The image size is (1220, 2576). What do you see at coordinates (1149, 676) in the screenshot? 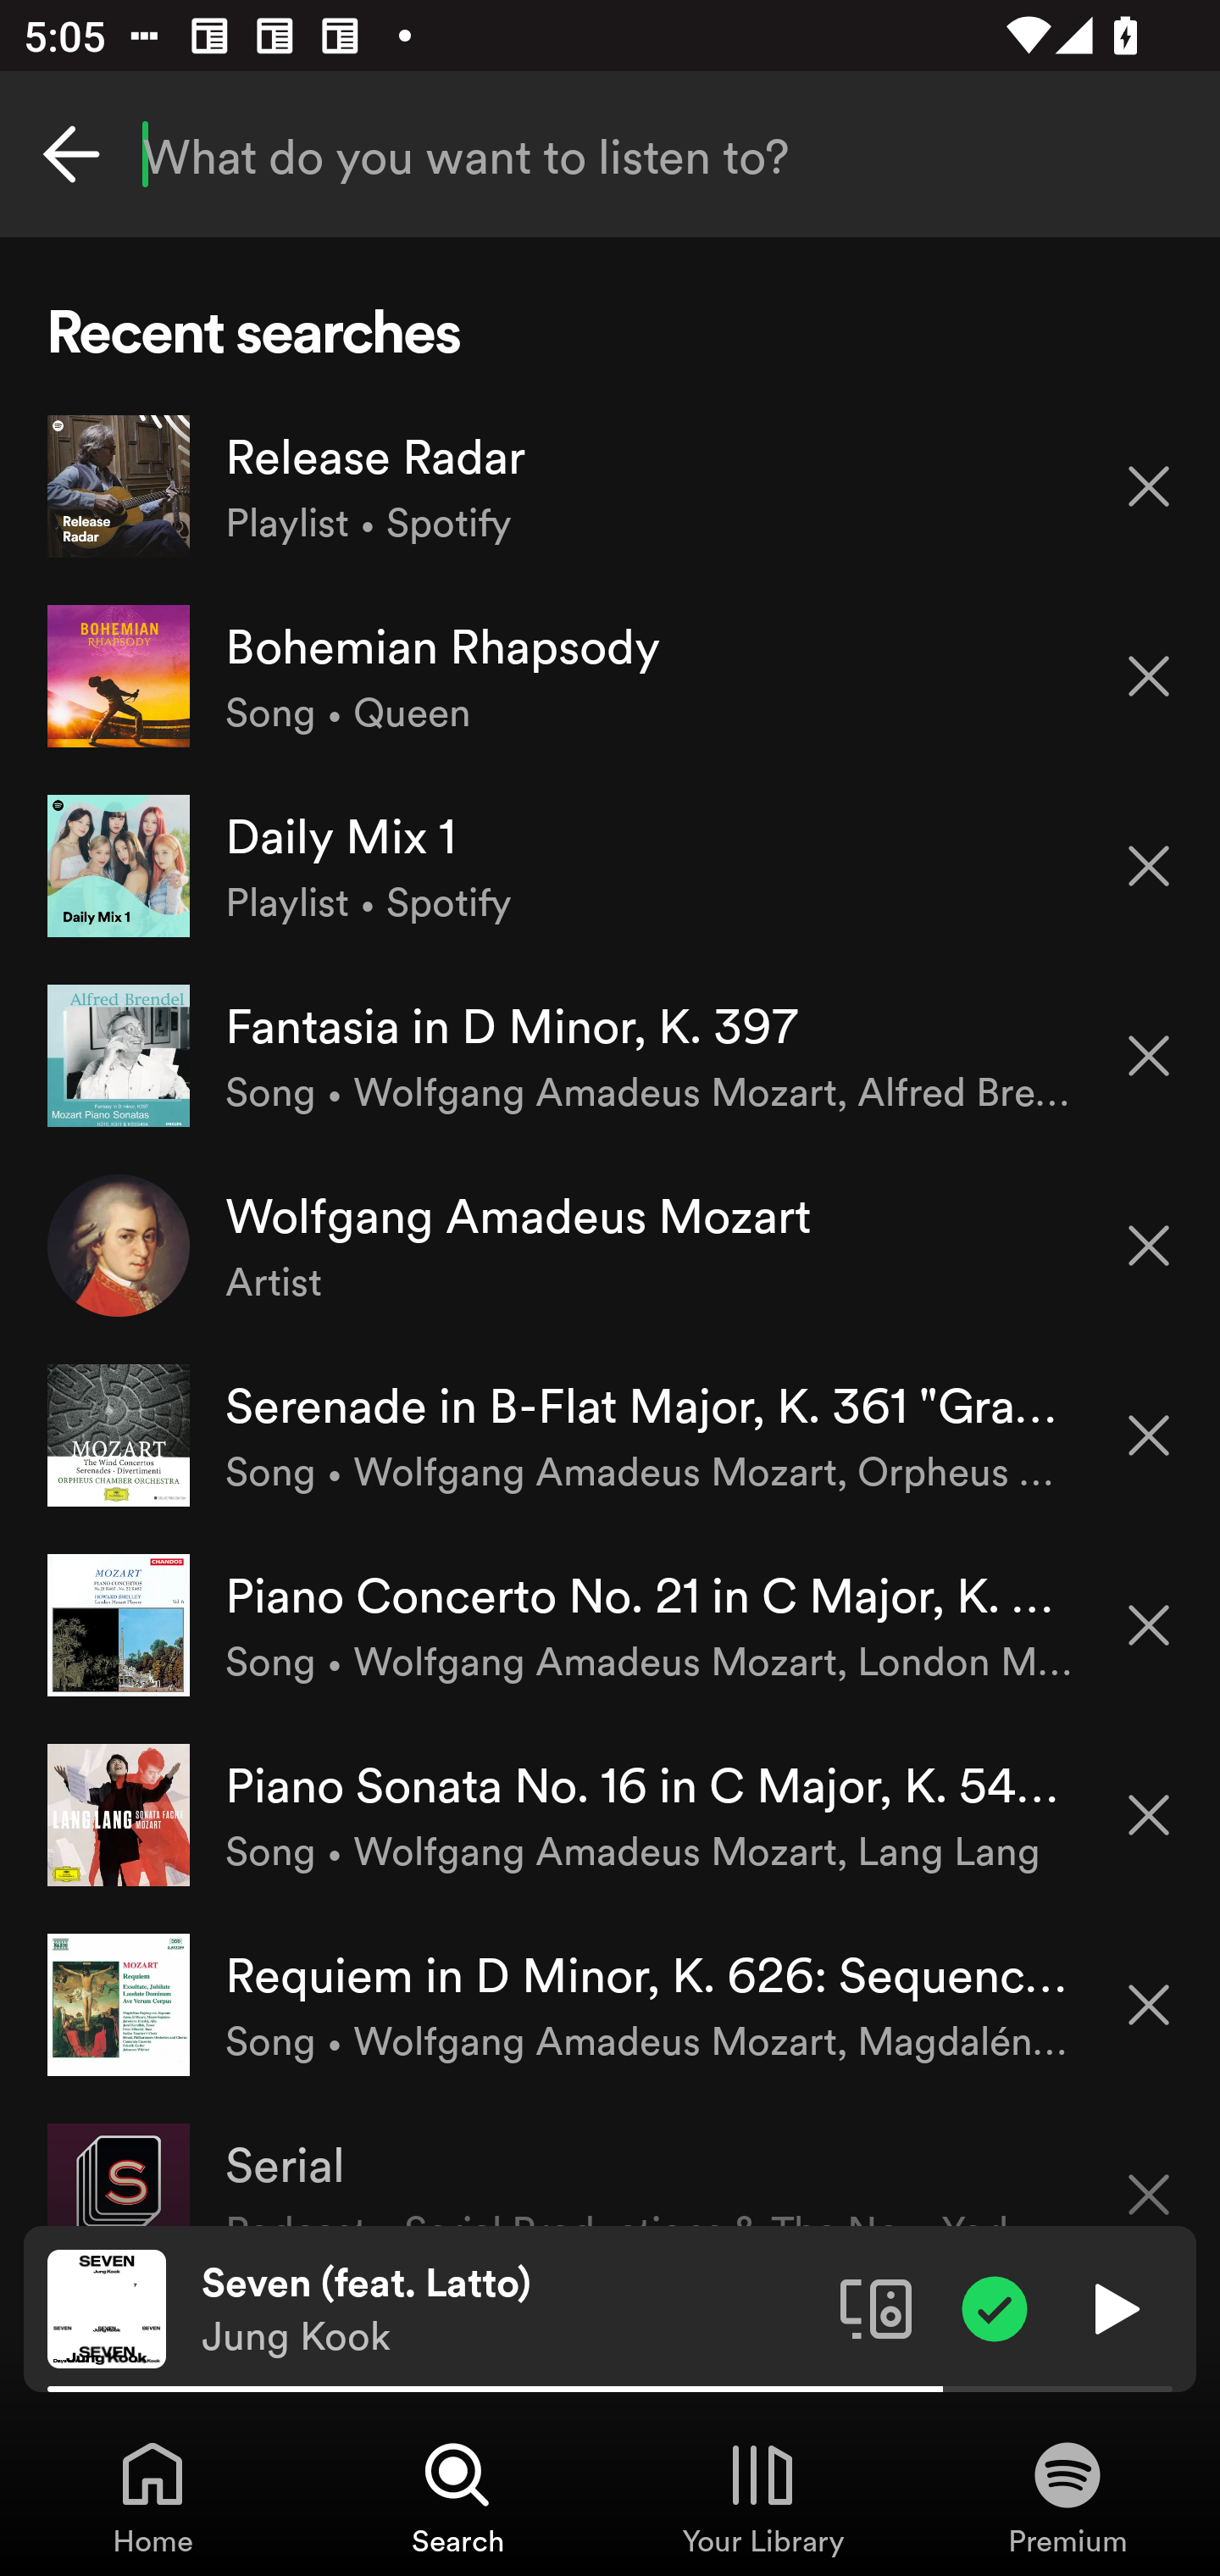
I see `Remove` at bounding box center [1149, 676].